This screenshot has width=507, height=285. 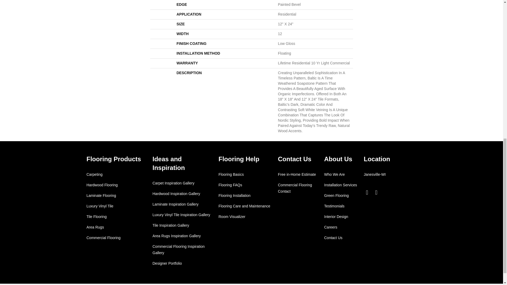 I want to click on Ideas and Inspiration, so click(x=168, y=163).